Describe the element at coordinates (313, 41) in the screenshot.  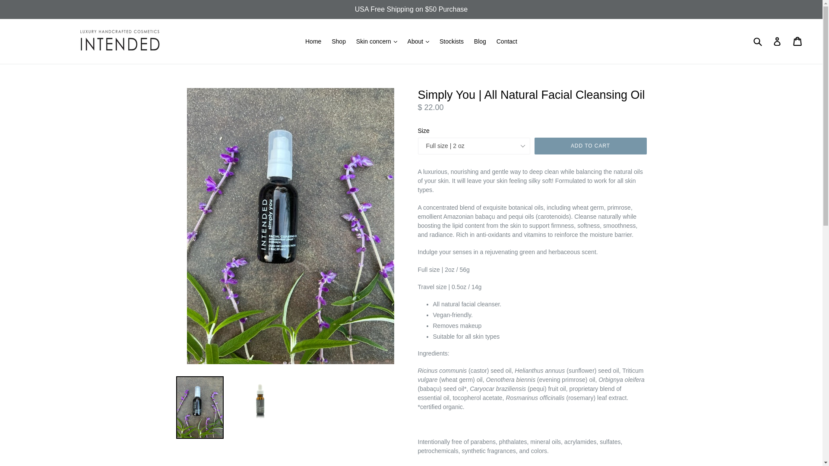
I see `Home` at that location.